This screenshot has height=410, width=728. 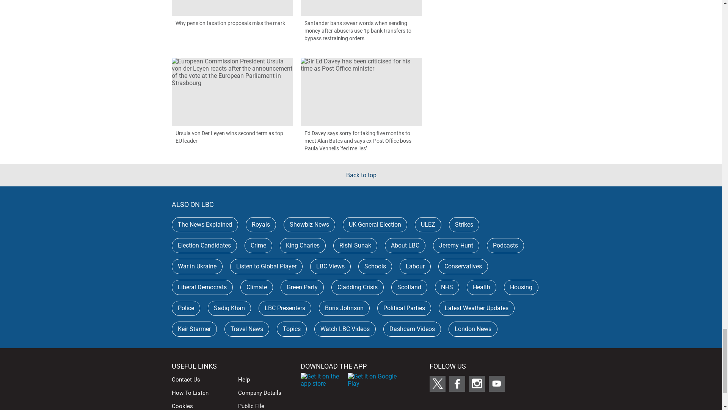 I want to click on Follow LBC on Youtube, so click(x=496, y=384).